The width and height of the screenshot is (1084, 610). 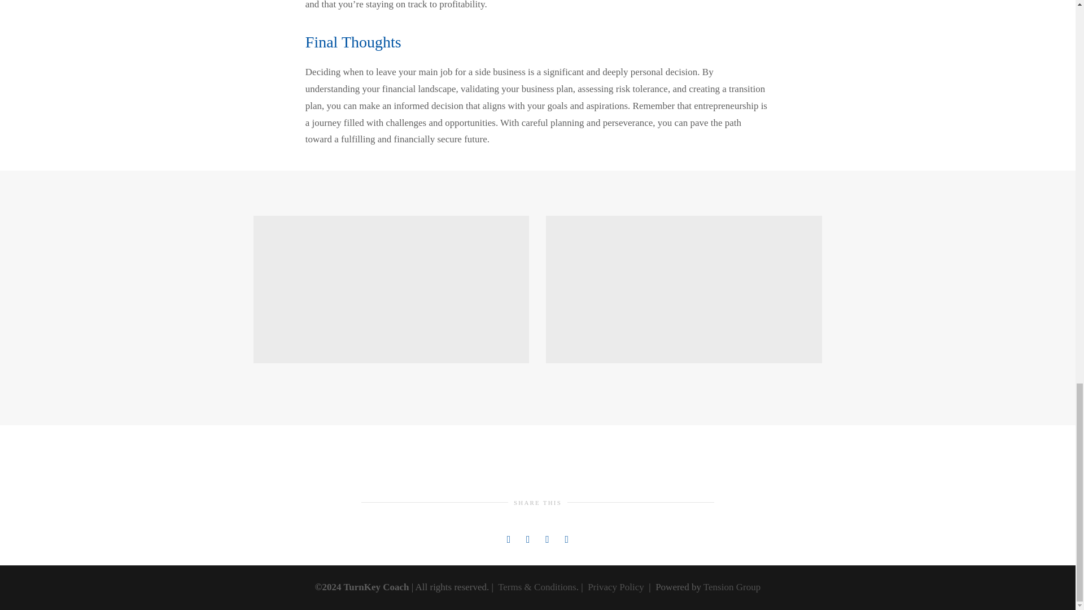 I want to click on TKC-Ads-1200x628-3, so click(x=391, y=289).